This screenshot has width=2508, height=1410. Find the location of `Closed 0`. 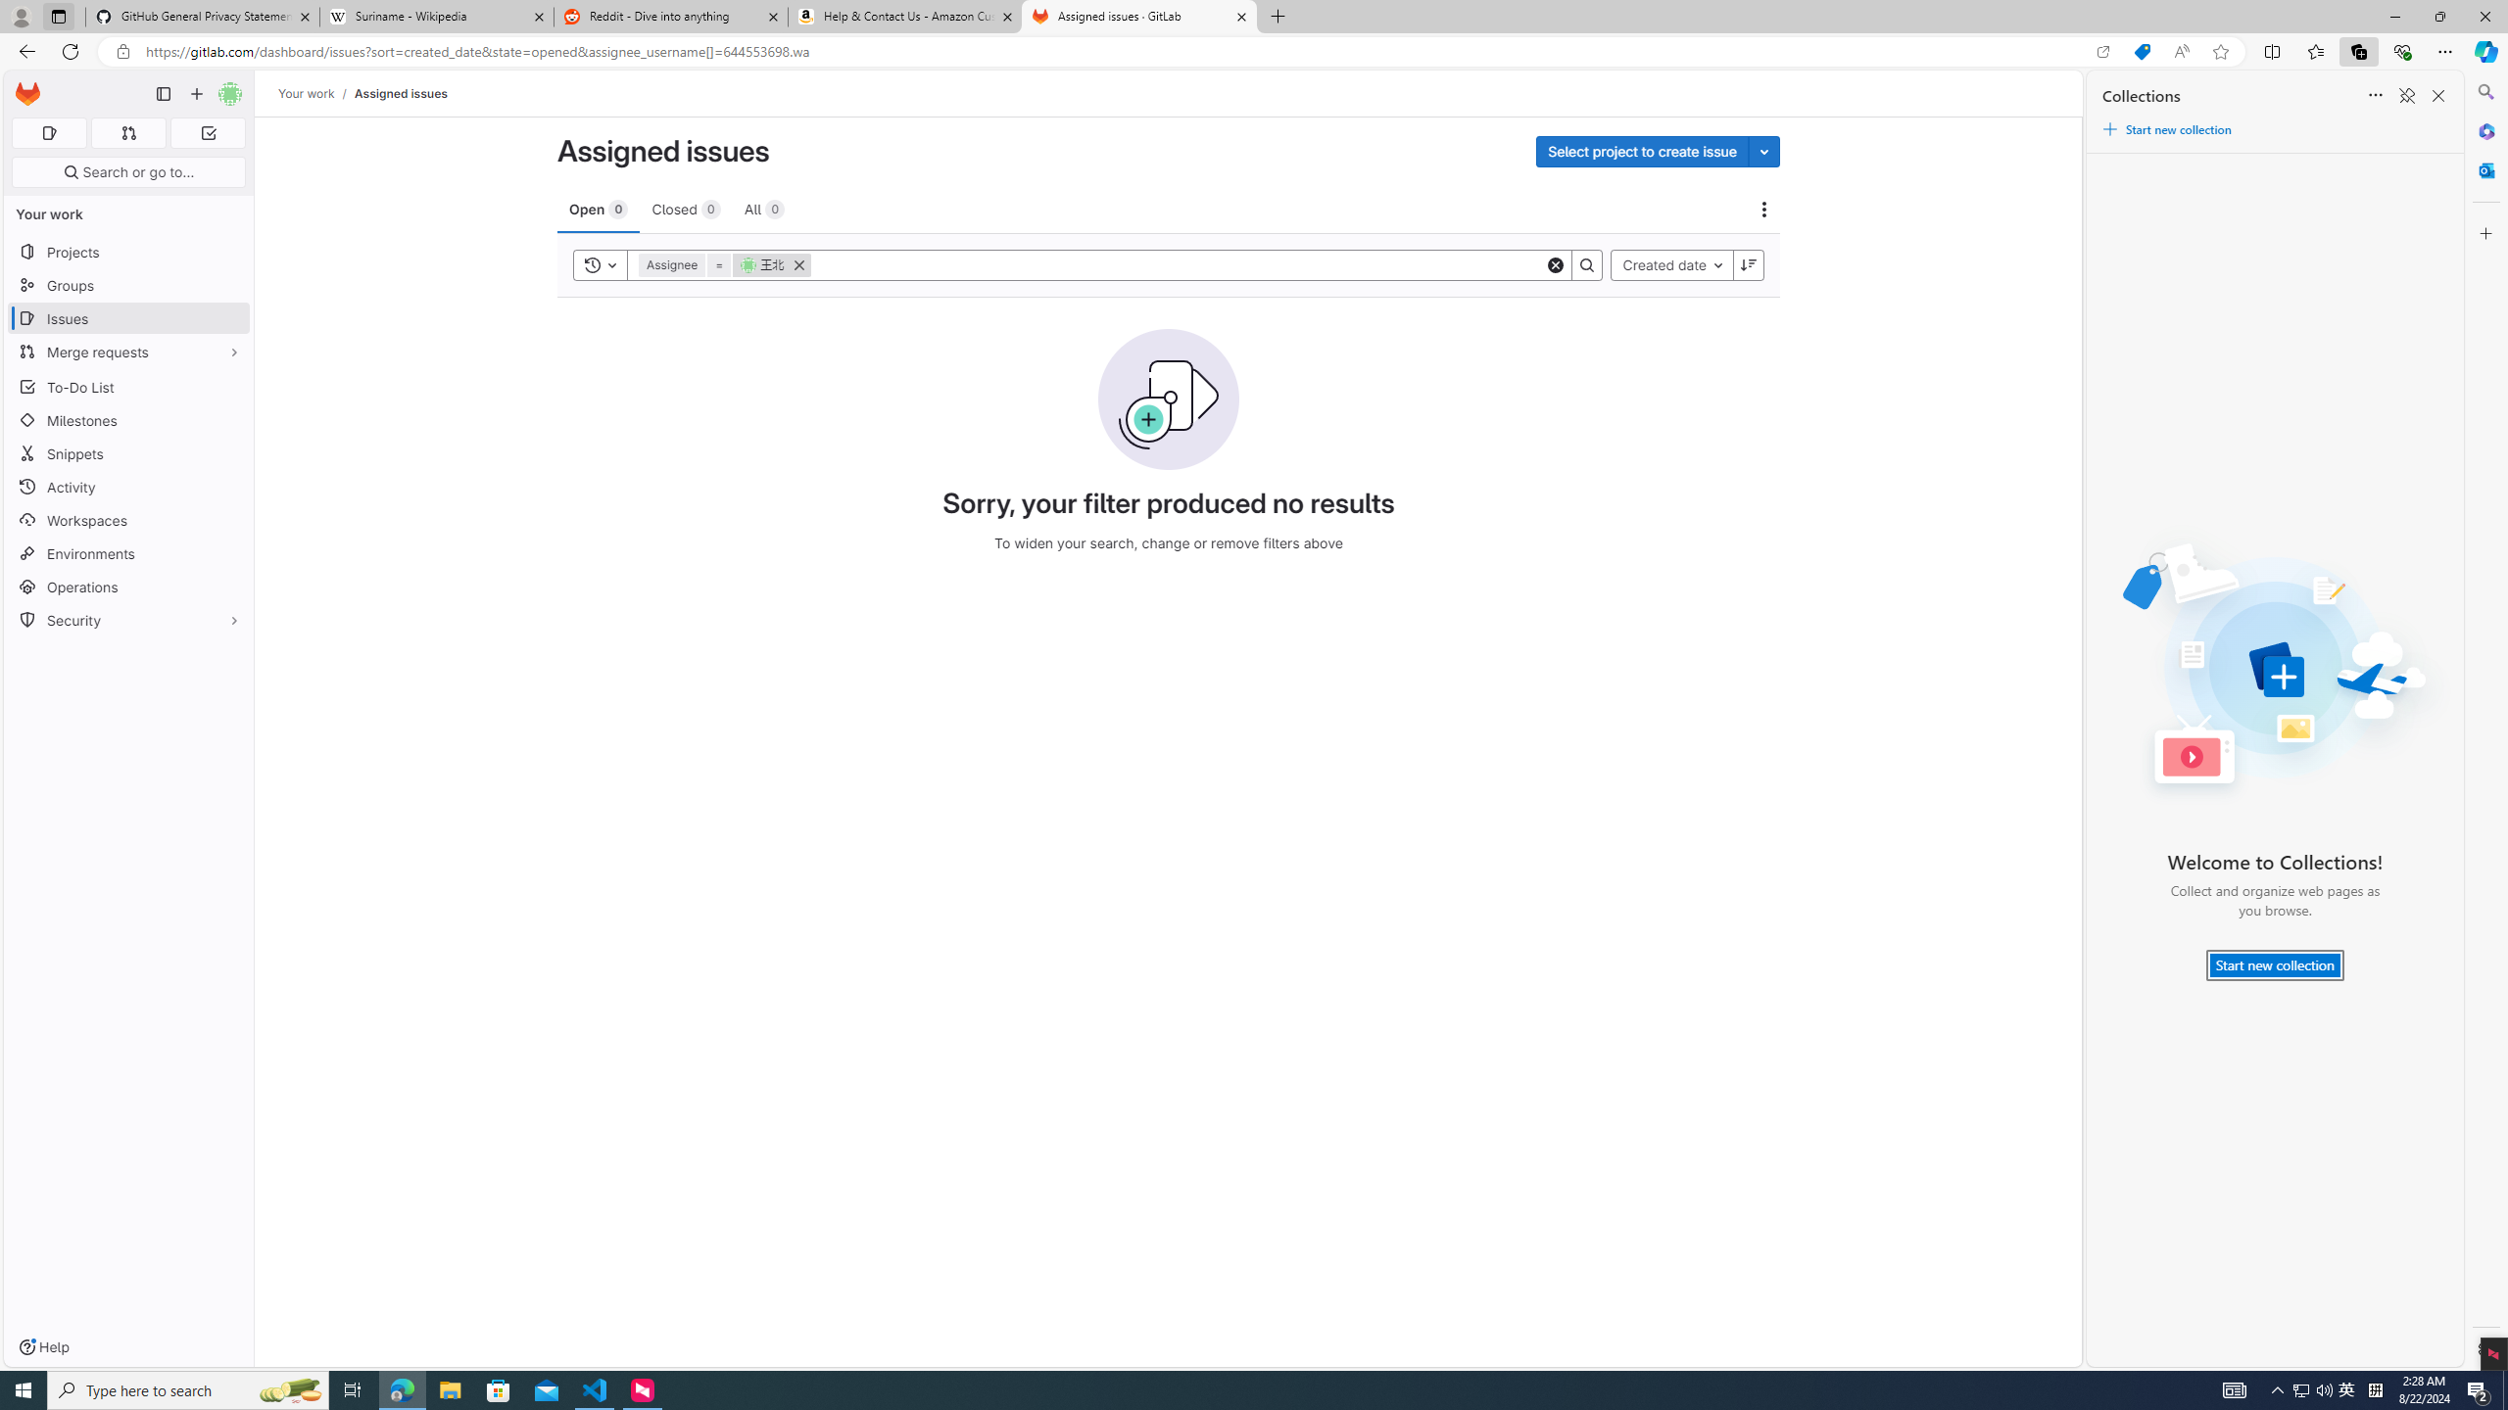

Closed 0 is located at coordinates (686, 208).